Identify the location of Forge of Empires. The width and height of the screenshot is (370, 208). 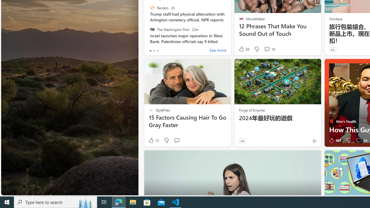
(251, 110).